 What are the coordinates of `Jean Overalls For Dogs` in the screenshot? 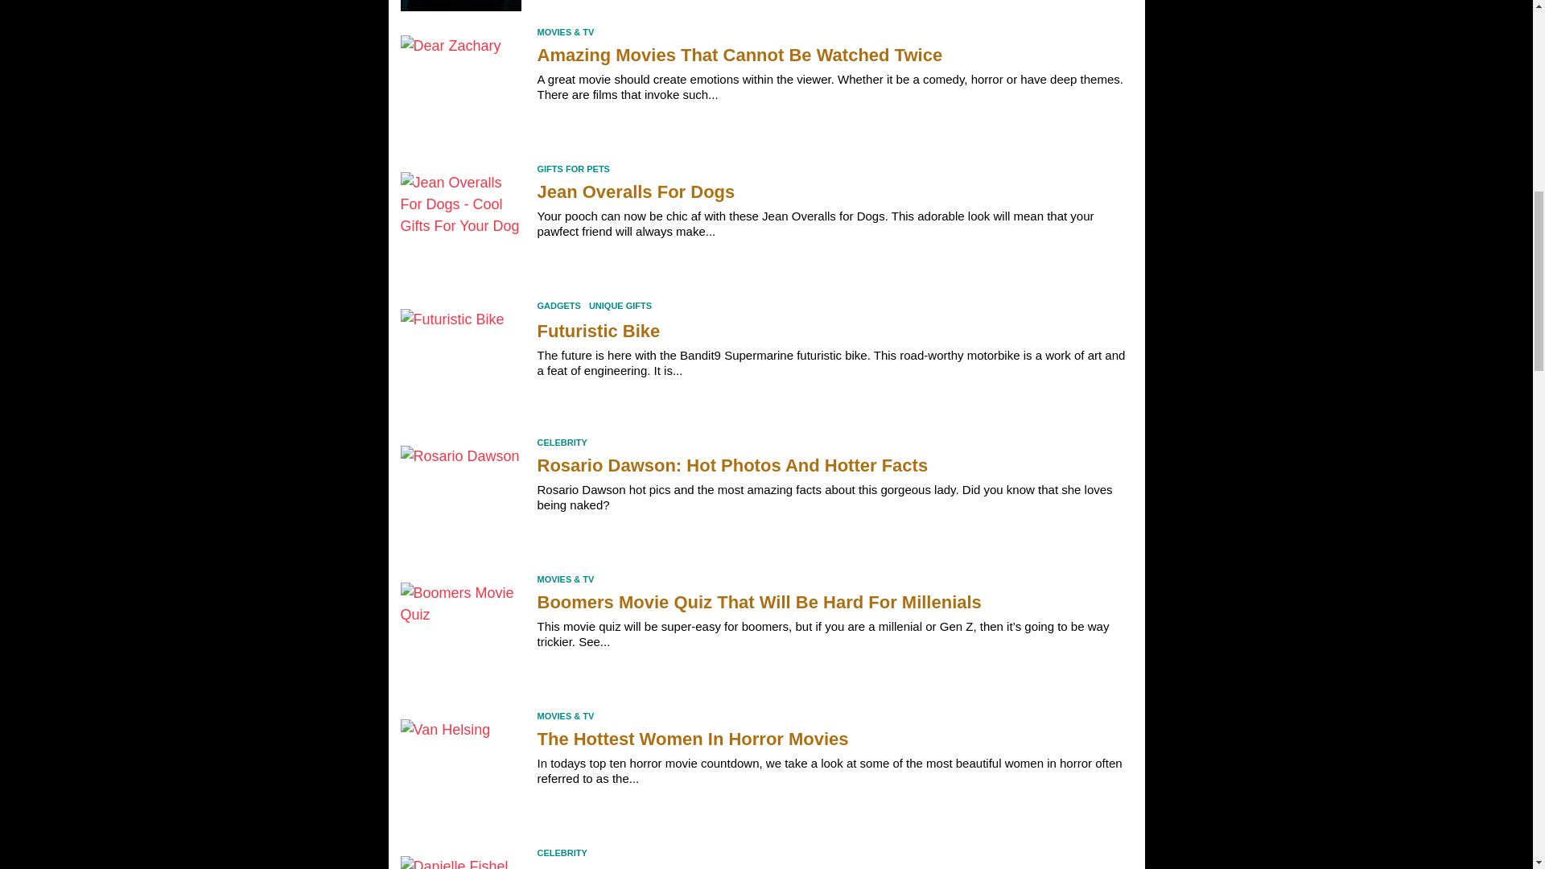 It's located at (460, 224).